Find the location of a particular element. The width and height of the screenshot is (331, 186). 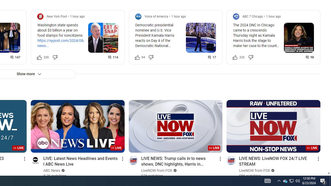

New York Post is located at coordinates (57, 16).